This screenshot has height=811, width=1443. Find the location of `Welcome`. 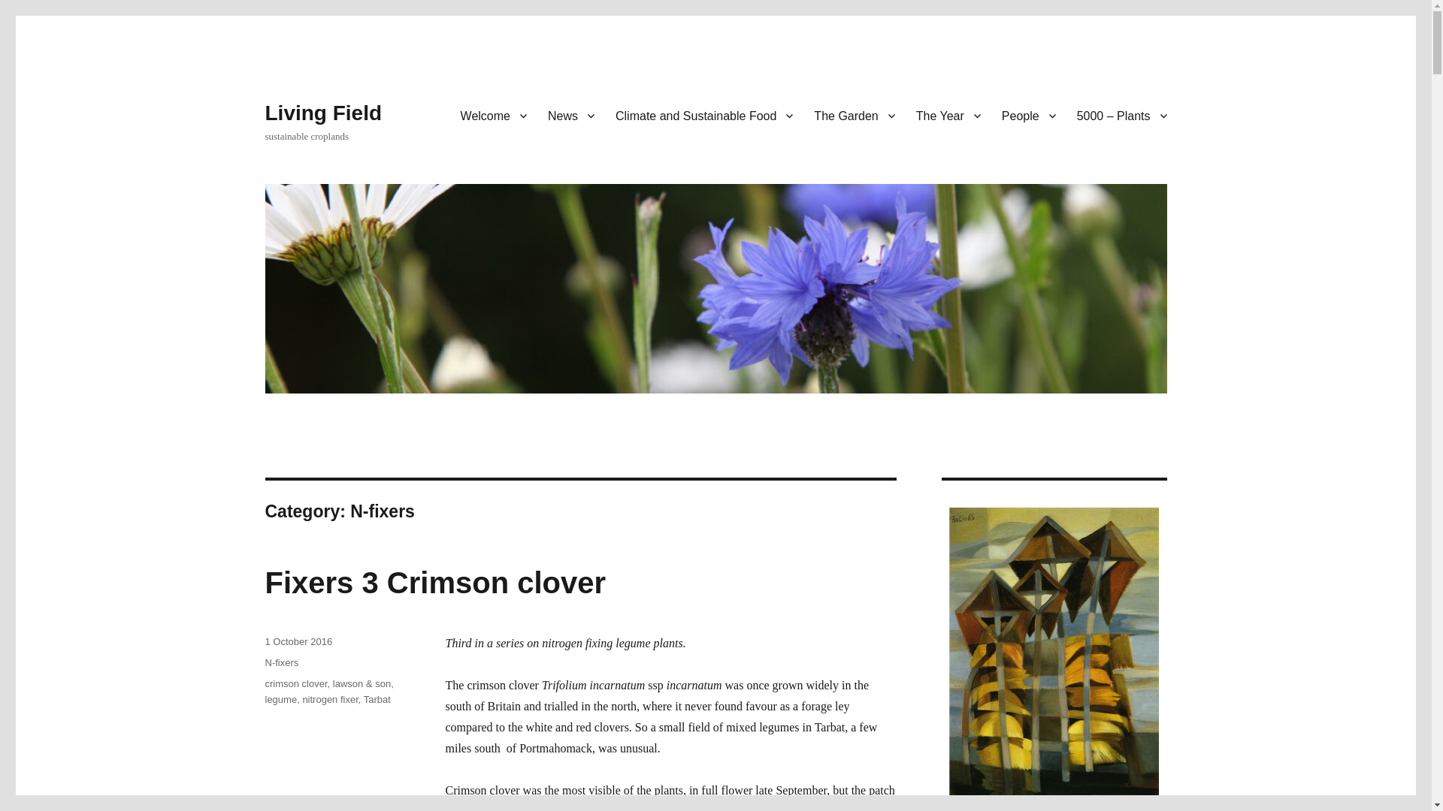

Welcome is located at coordinates (493, 115).